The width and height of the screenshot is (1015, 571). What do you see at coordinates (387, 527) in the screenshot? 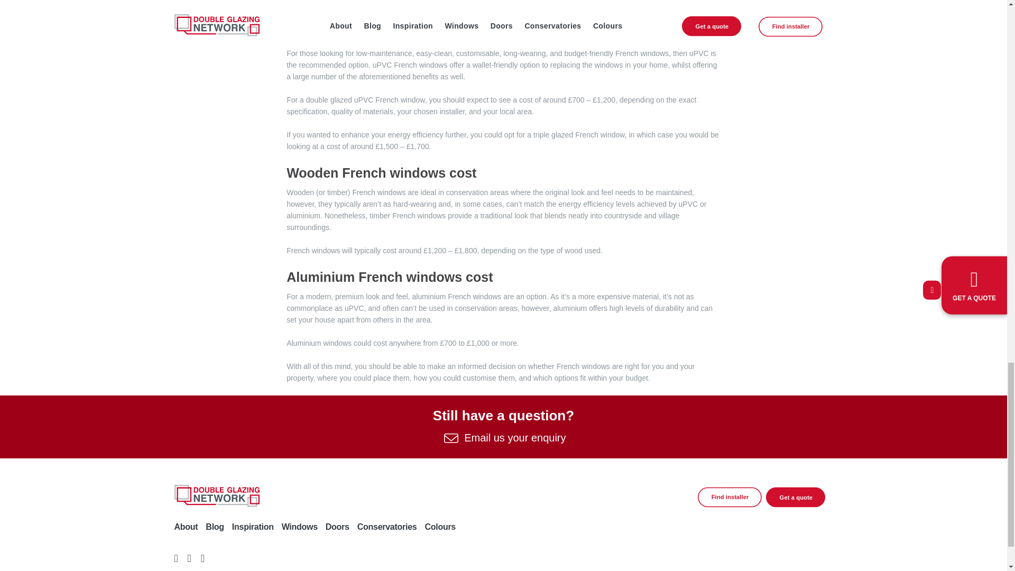
I see `Conservatories` at bounding box center [387, 527].